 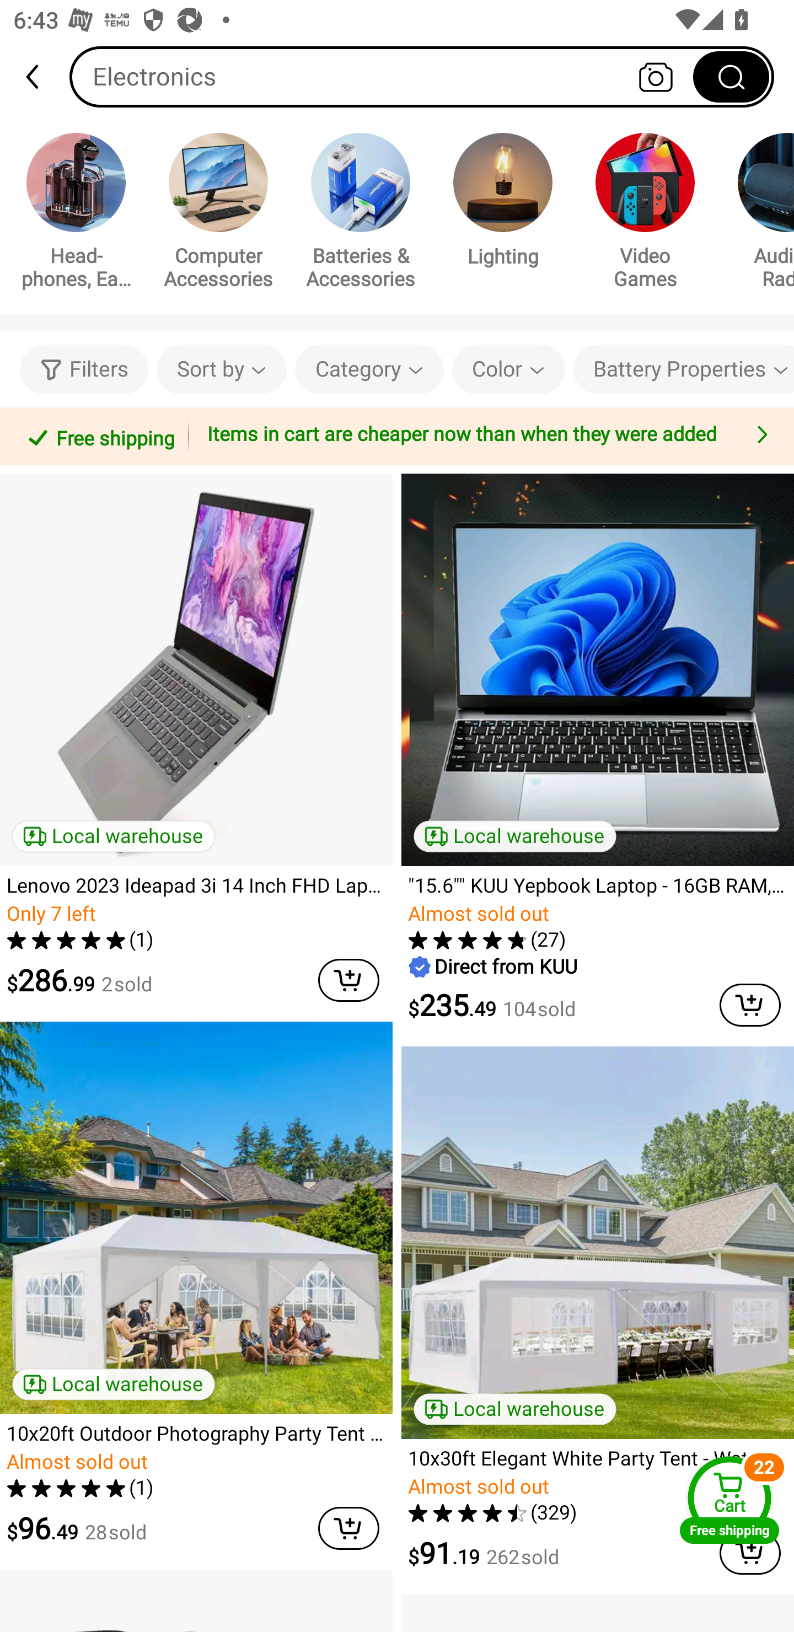 I want to click on back, so click(x=41, y=77).